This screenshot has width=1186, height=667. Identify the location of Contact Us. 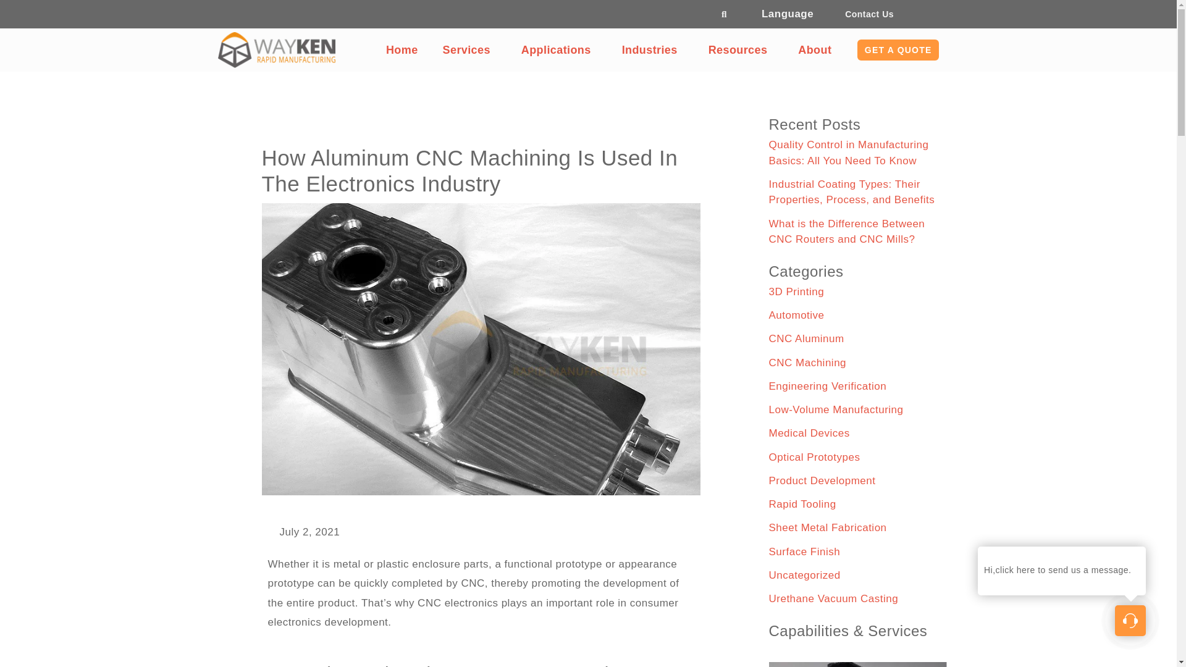
(869, 14).